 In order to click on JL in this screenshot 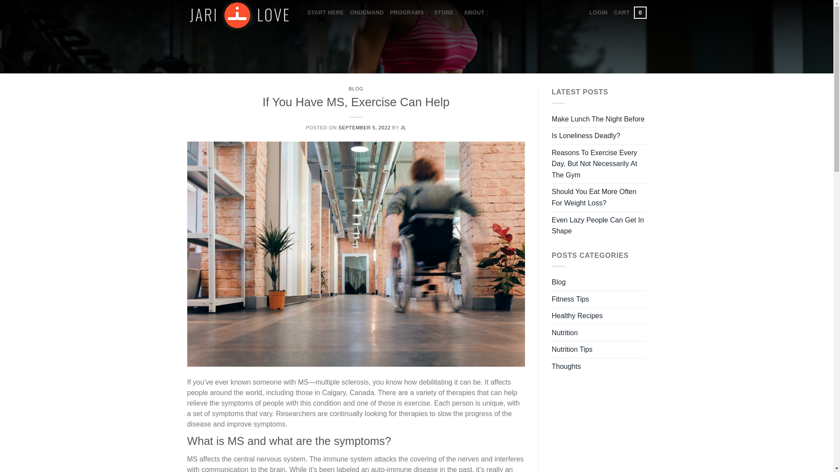, I will do `click(409, 12)`.